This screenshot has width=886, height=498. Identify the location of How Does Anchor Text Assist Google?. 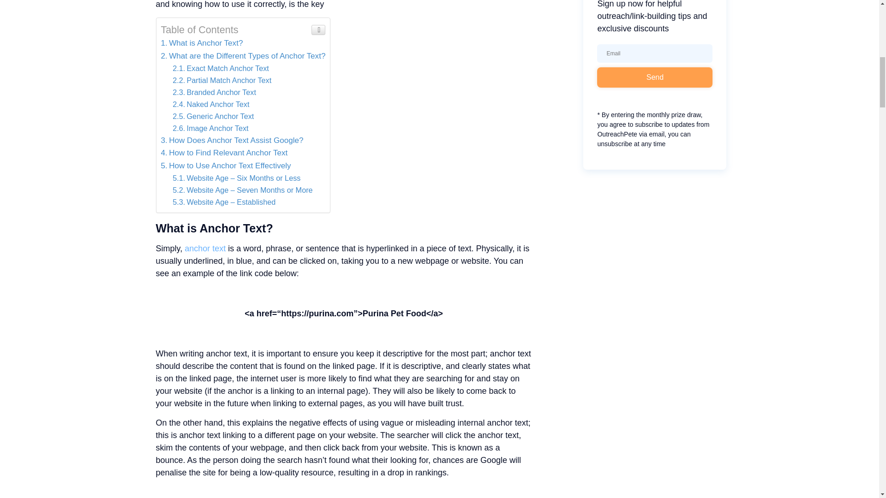
(232, 140).